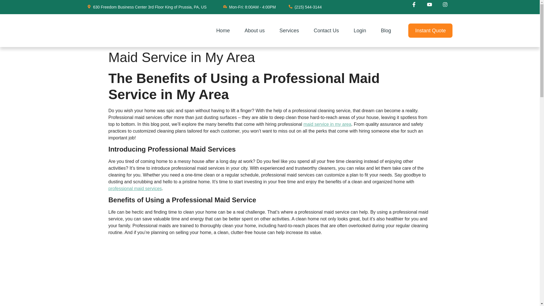 The image size is (544, 306). I want to click on About us, so click(254, 31).